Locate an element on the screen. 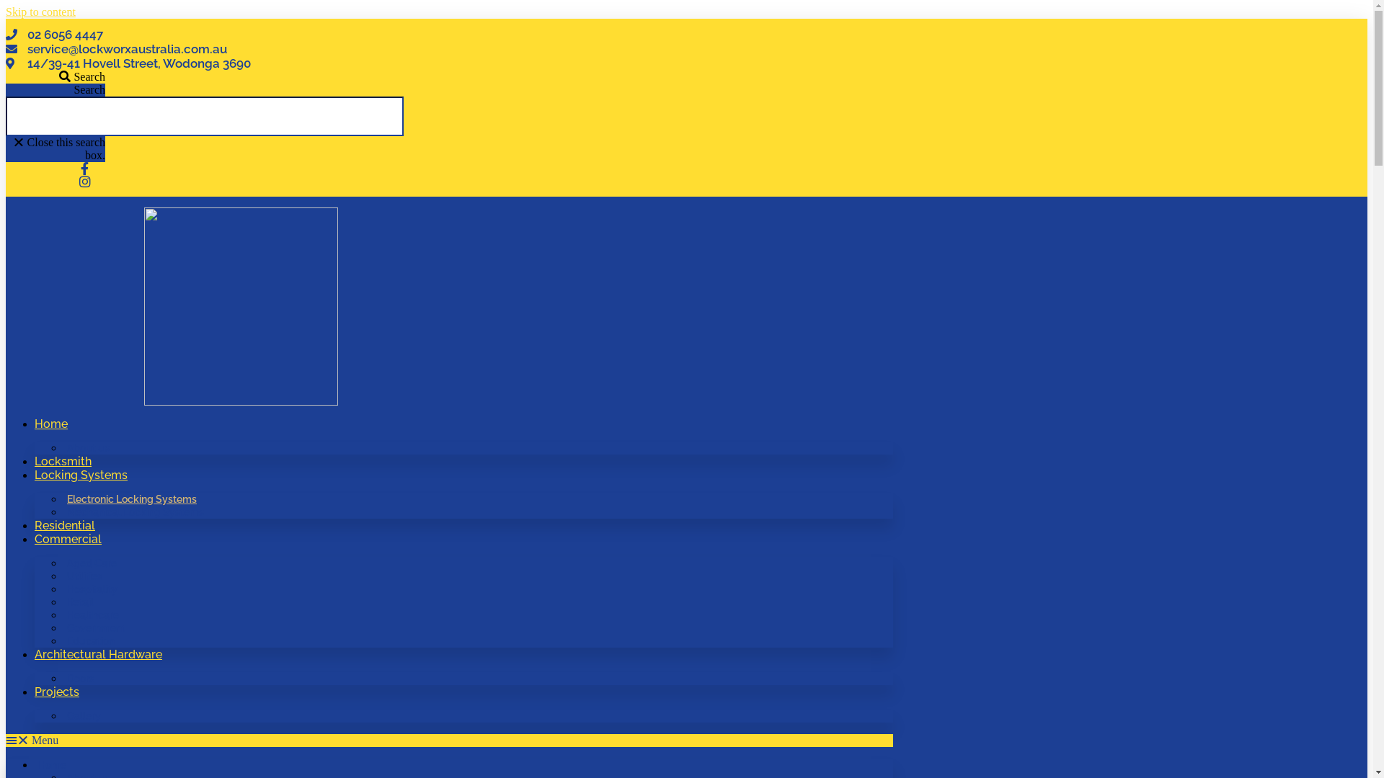 The image size is (1384, 778). Locksmith is located at coordinates (63, 461).